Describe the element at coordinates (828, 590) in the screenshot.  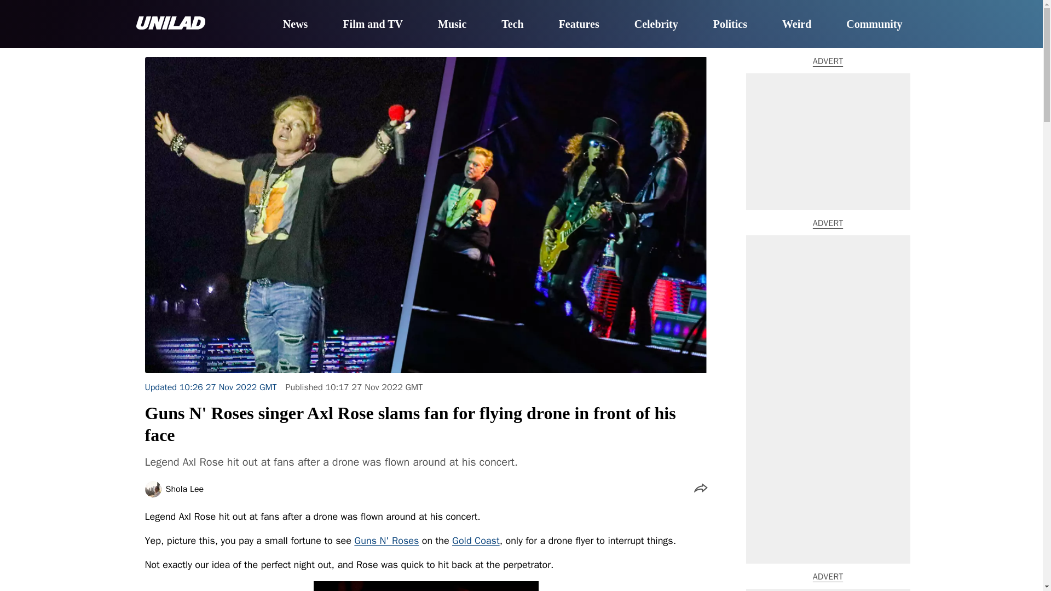
I see `3rd party ad content` at that location.